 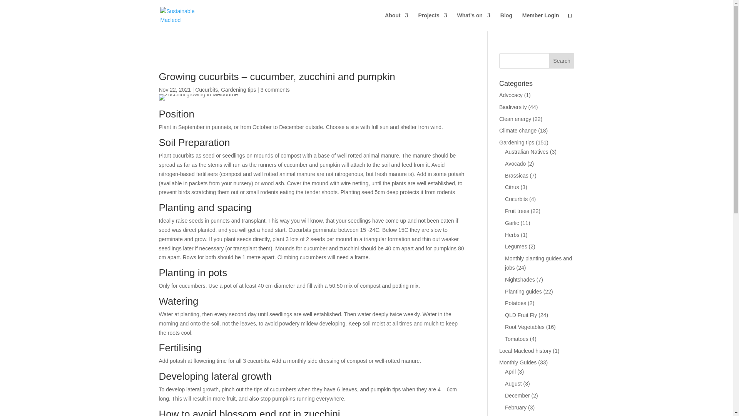 What do you see at coordinates (513, 107) in the screenshot?
I see `Biodiversity` at bounding box center [513, 107].